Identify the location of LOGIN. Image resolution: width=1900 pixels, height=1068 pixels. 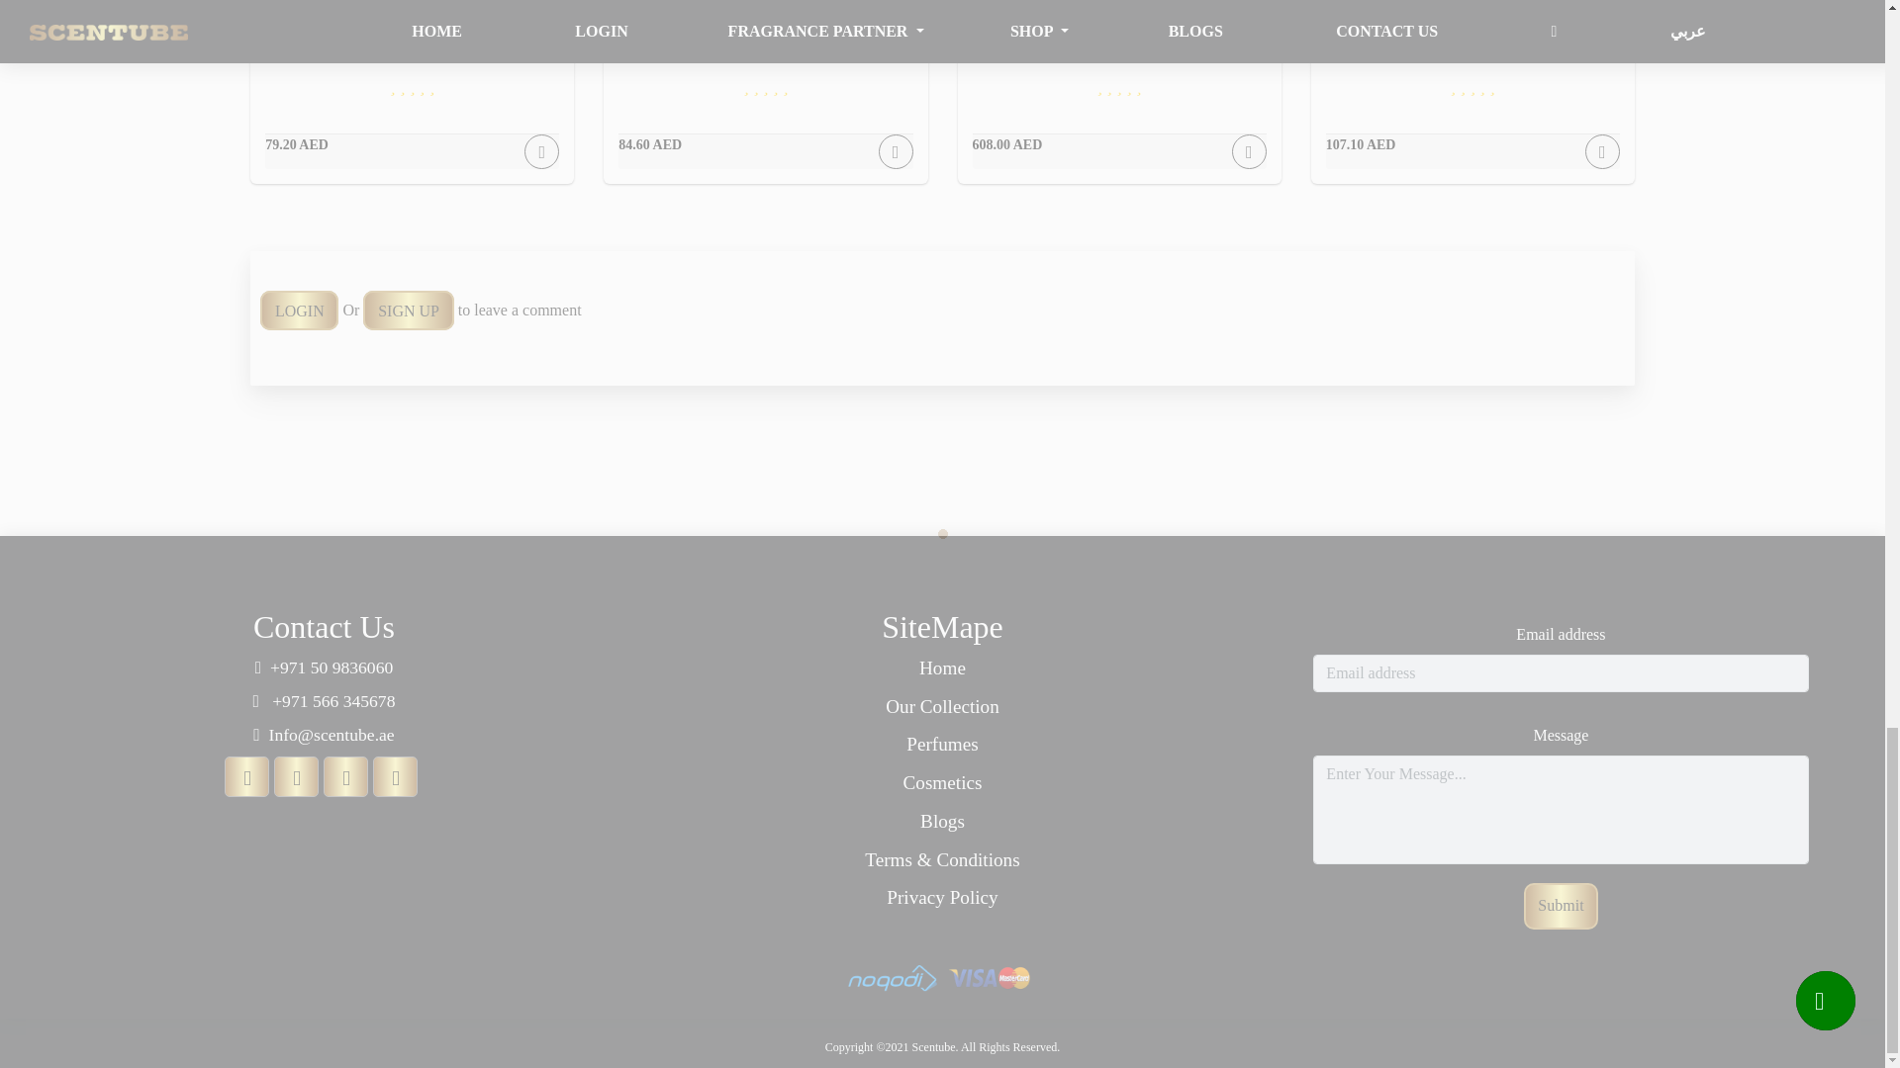
(942, 668).